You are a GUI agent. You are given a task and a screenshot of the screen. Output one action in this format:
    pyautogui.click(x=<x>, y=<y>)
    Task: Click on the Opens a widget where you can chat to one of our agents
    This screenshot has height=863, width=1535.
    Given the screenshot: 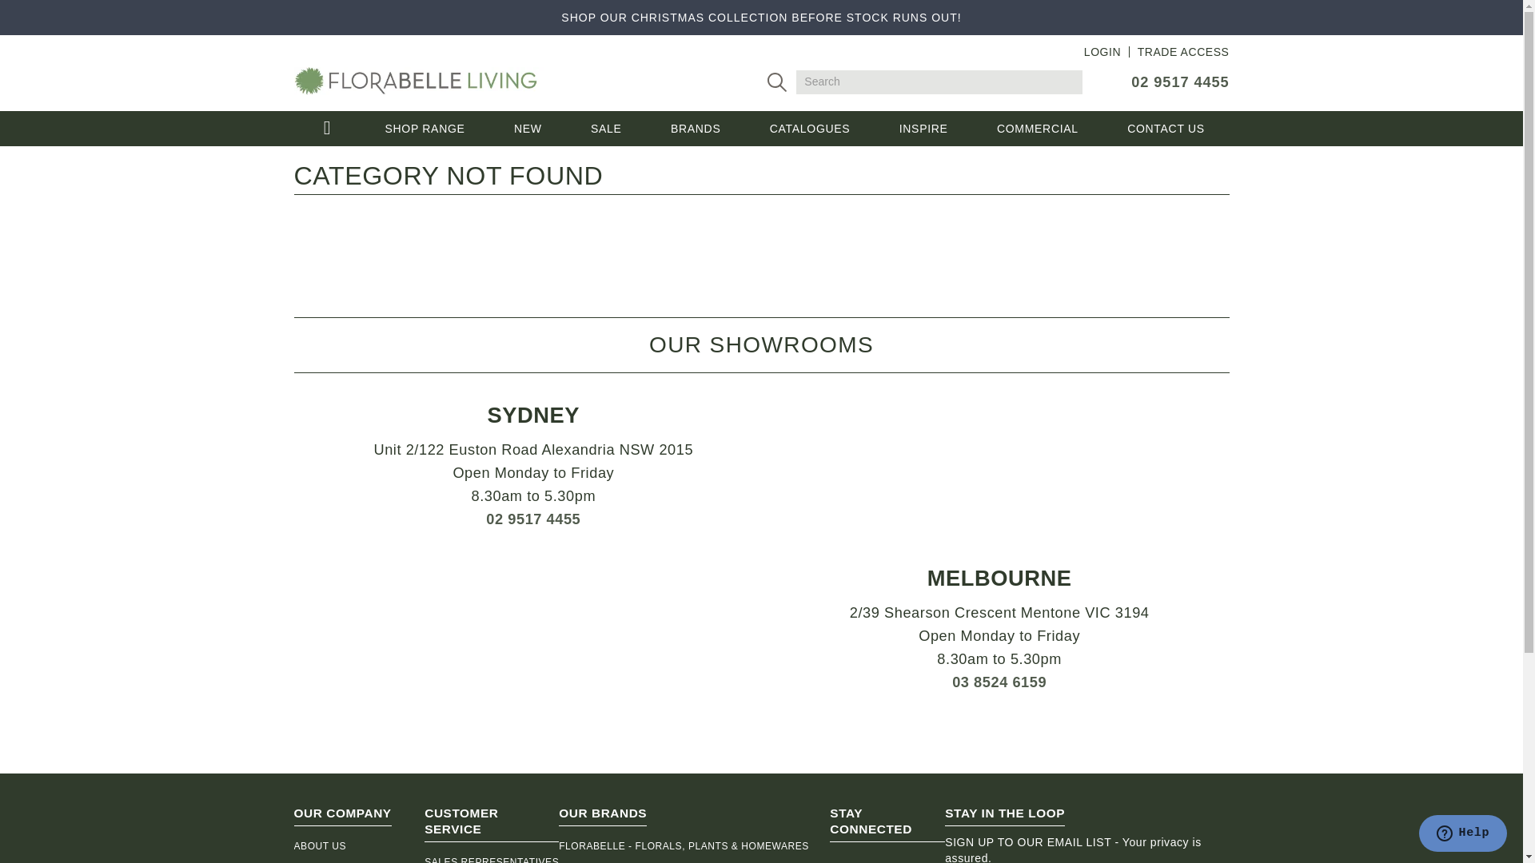 What is the action you would take?
    pyautogui.click(x=1463, y=835)
    